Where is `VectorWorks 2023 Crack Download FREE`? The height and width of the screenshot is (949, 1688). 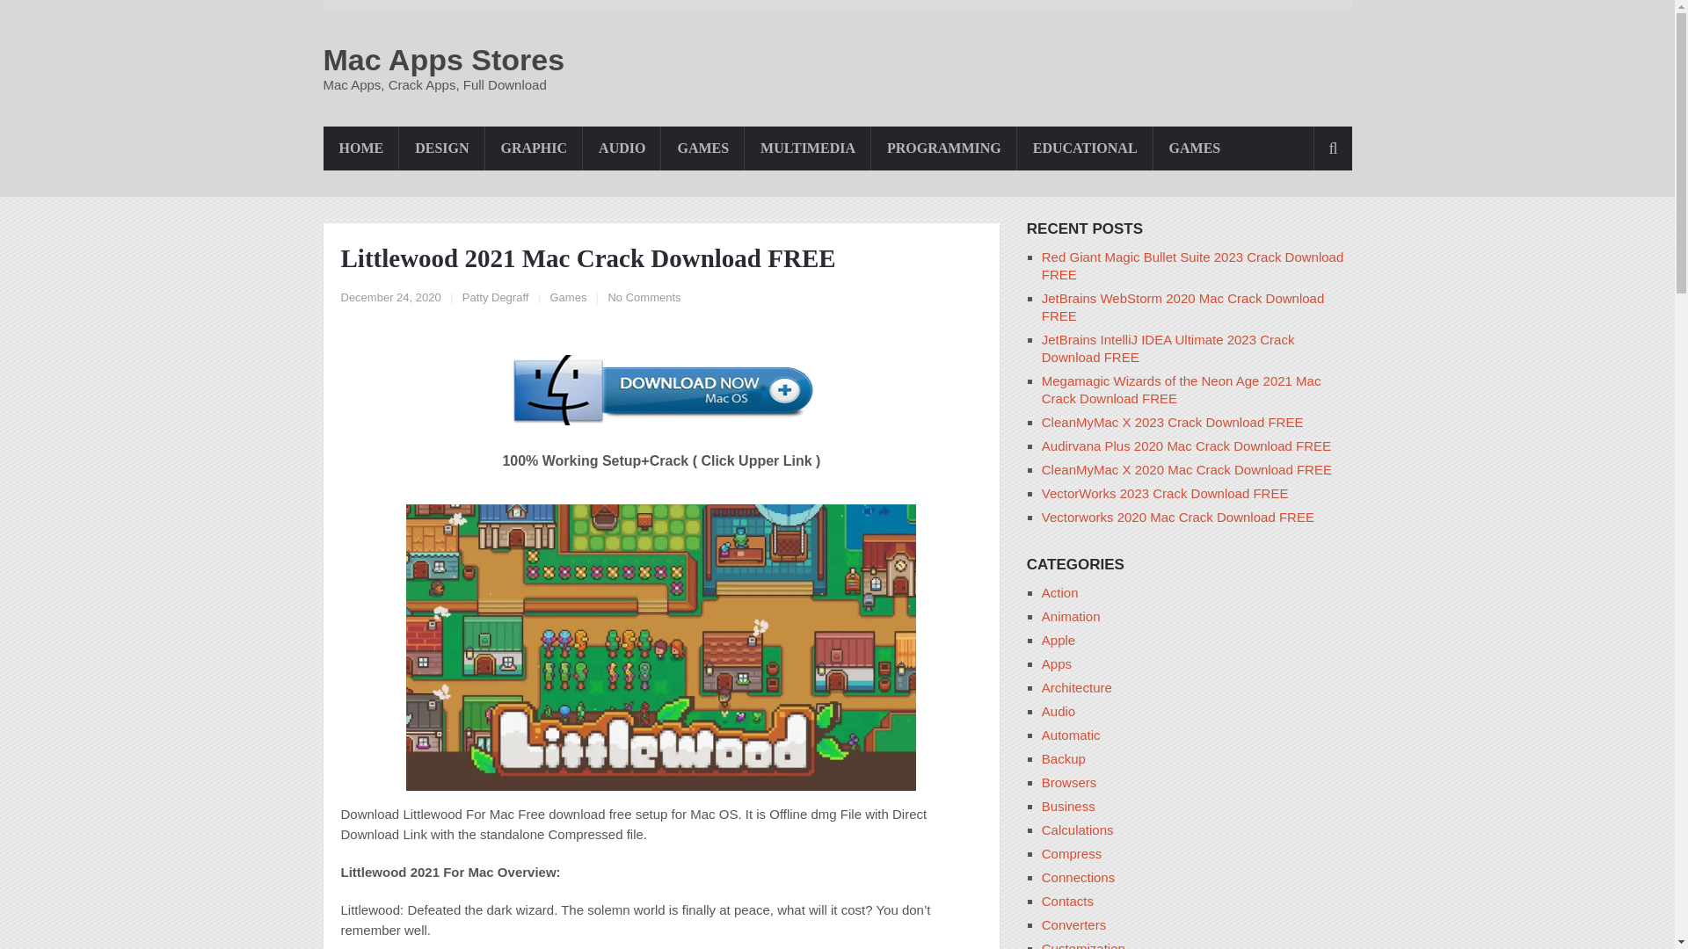
VectorWorks 2023 Crack Download FREE is located at coordinates (1165, 493).